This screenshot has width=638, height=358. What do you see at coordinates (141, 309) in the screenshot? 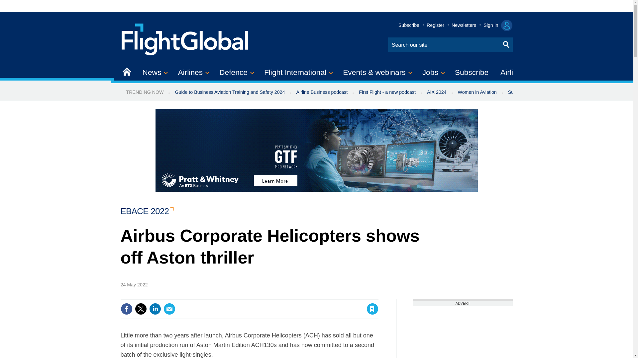
I see `Share this on Twitter` at bounding box center [141, 309].